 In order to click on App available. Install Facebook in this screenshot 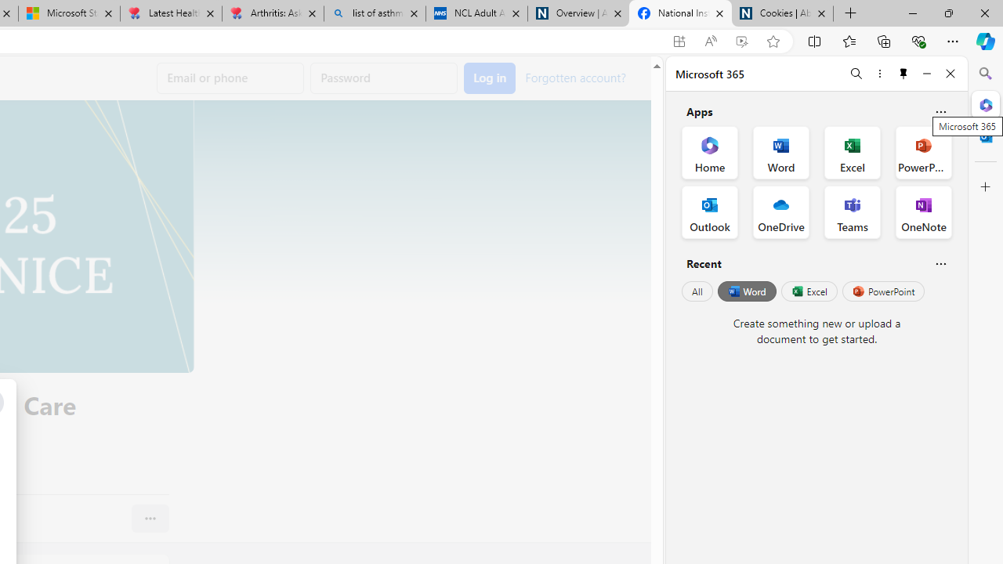, I will do `click(679, 42)`.